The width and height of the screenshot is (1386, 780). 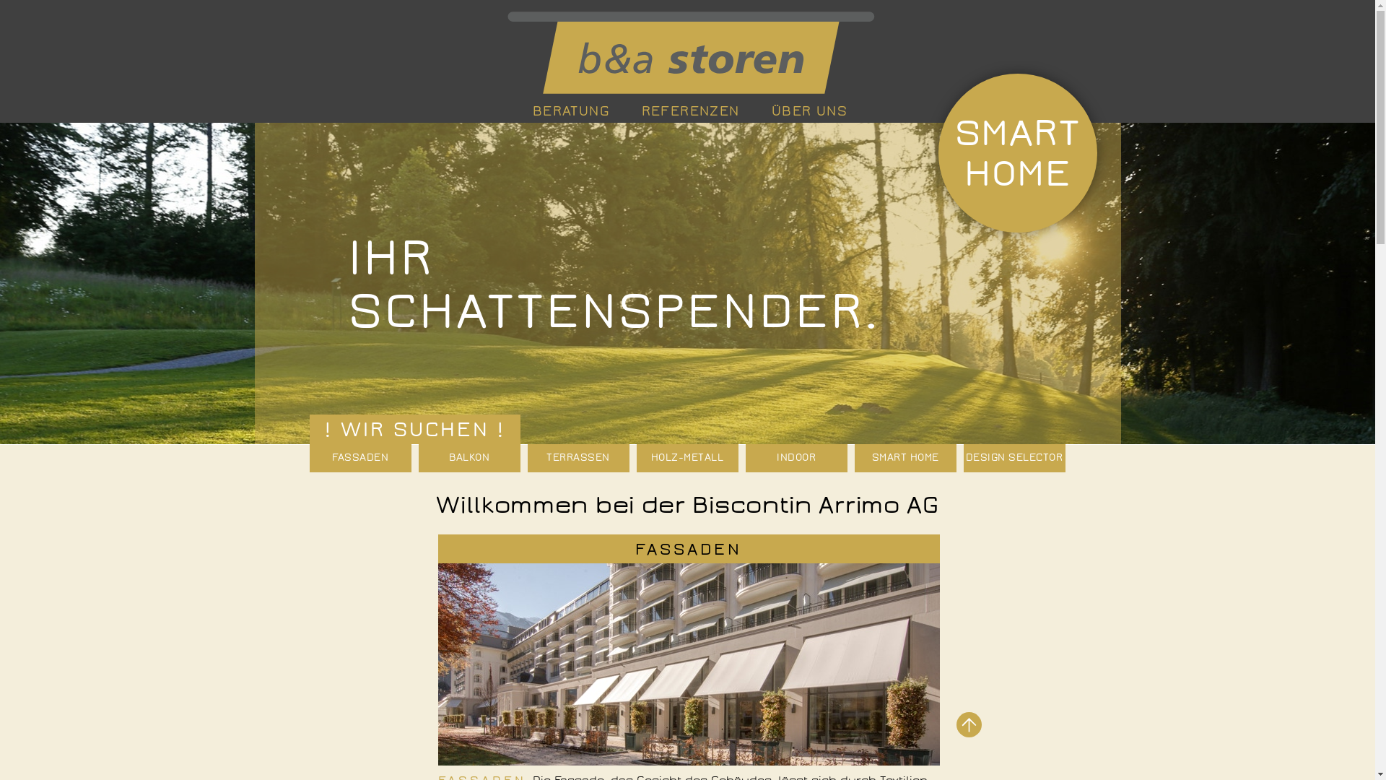 I want to click on FASSADEN, so click(x=689, y=549).